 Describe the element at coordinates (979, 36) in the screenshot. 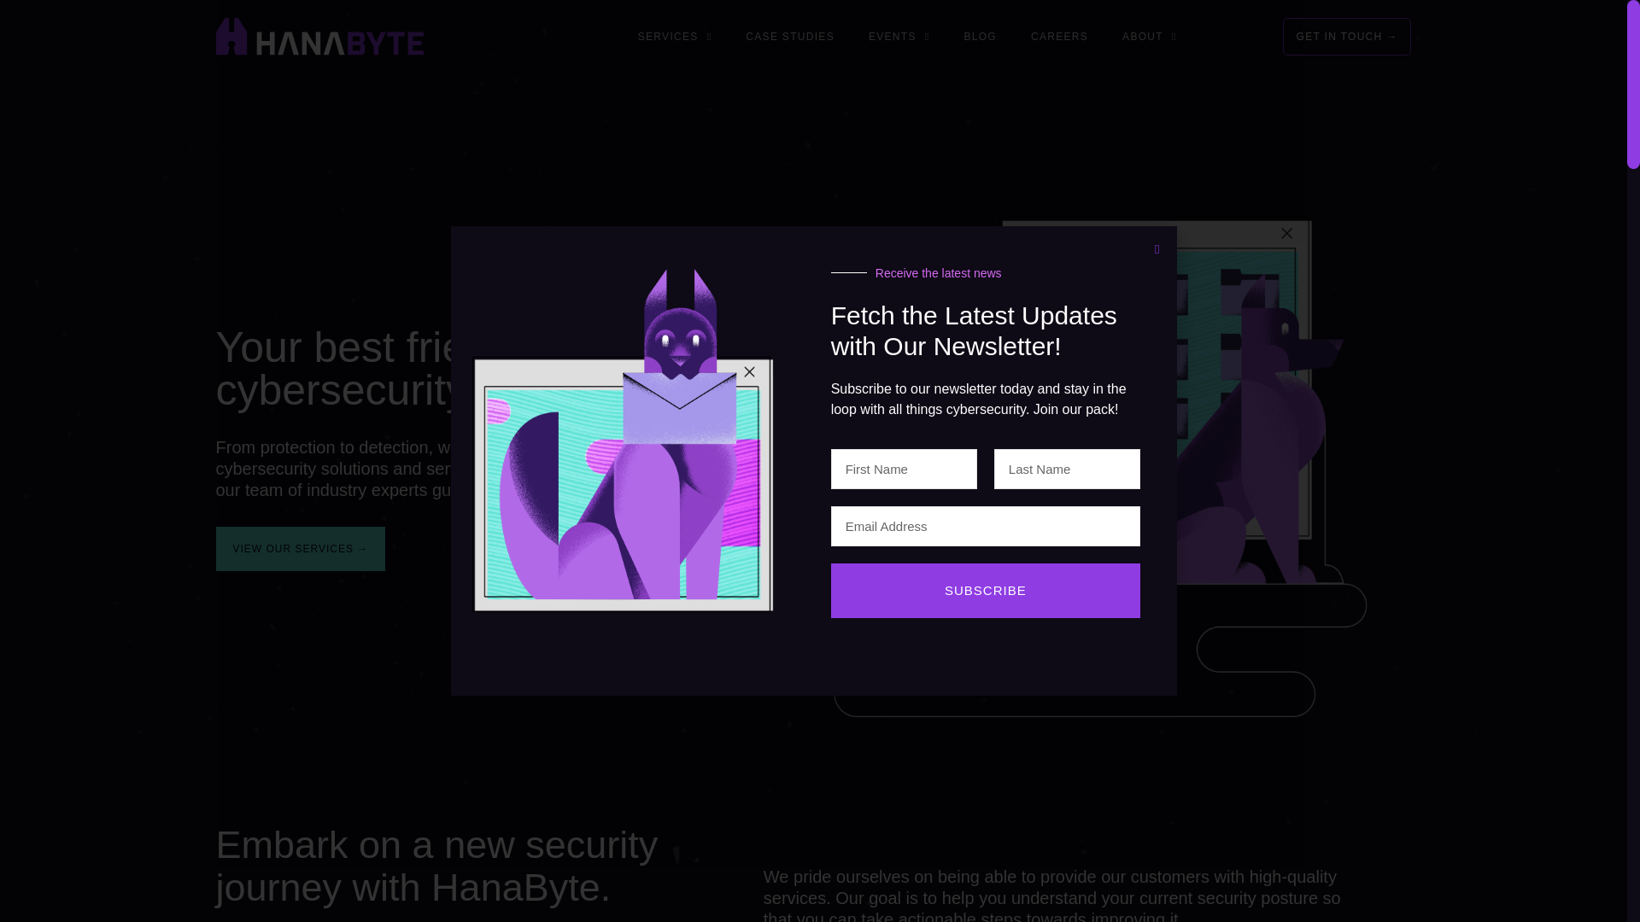

I see `BLOG` at that location.